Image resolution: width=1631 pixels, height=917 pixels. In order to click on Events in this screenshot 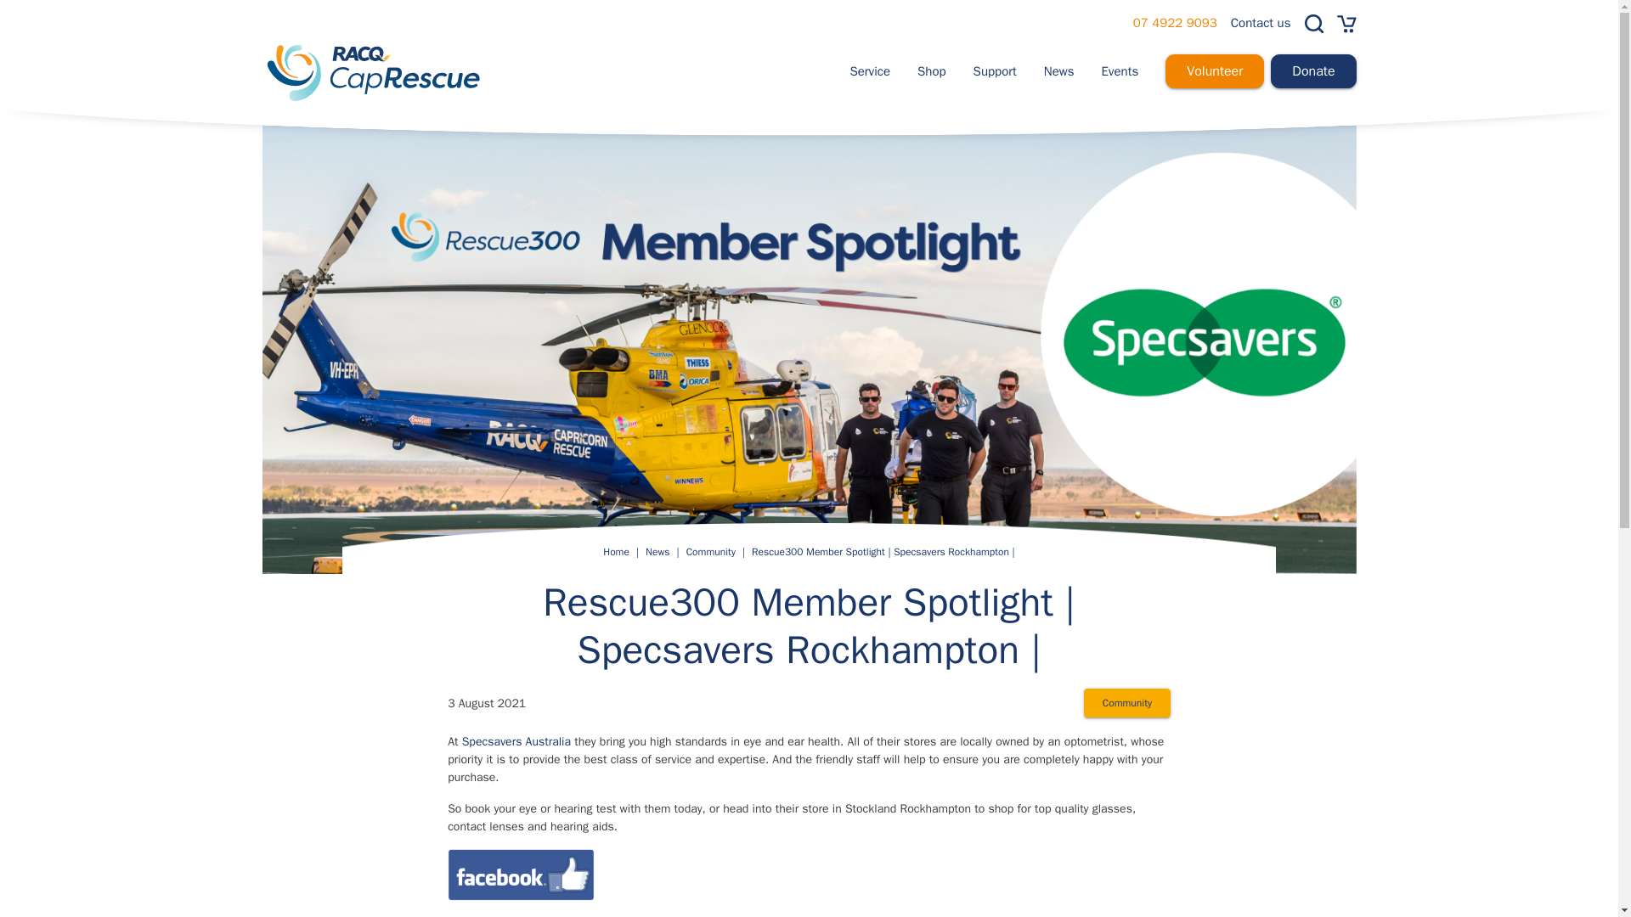, I will do `click(1120, 70)`.